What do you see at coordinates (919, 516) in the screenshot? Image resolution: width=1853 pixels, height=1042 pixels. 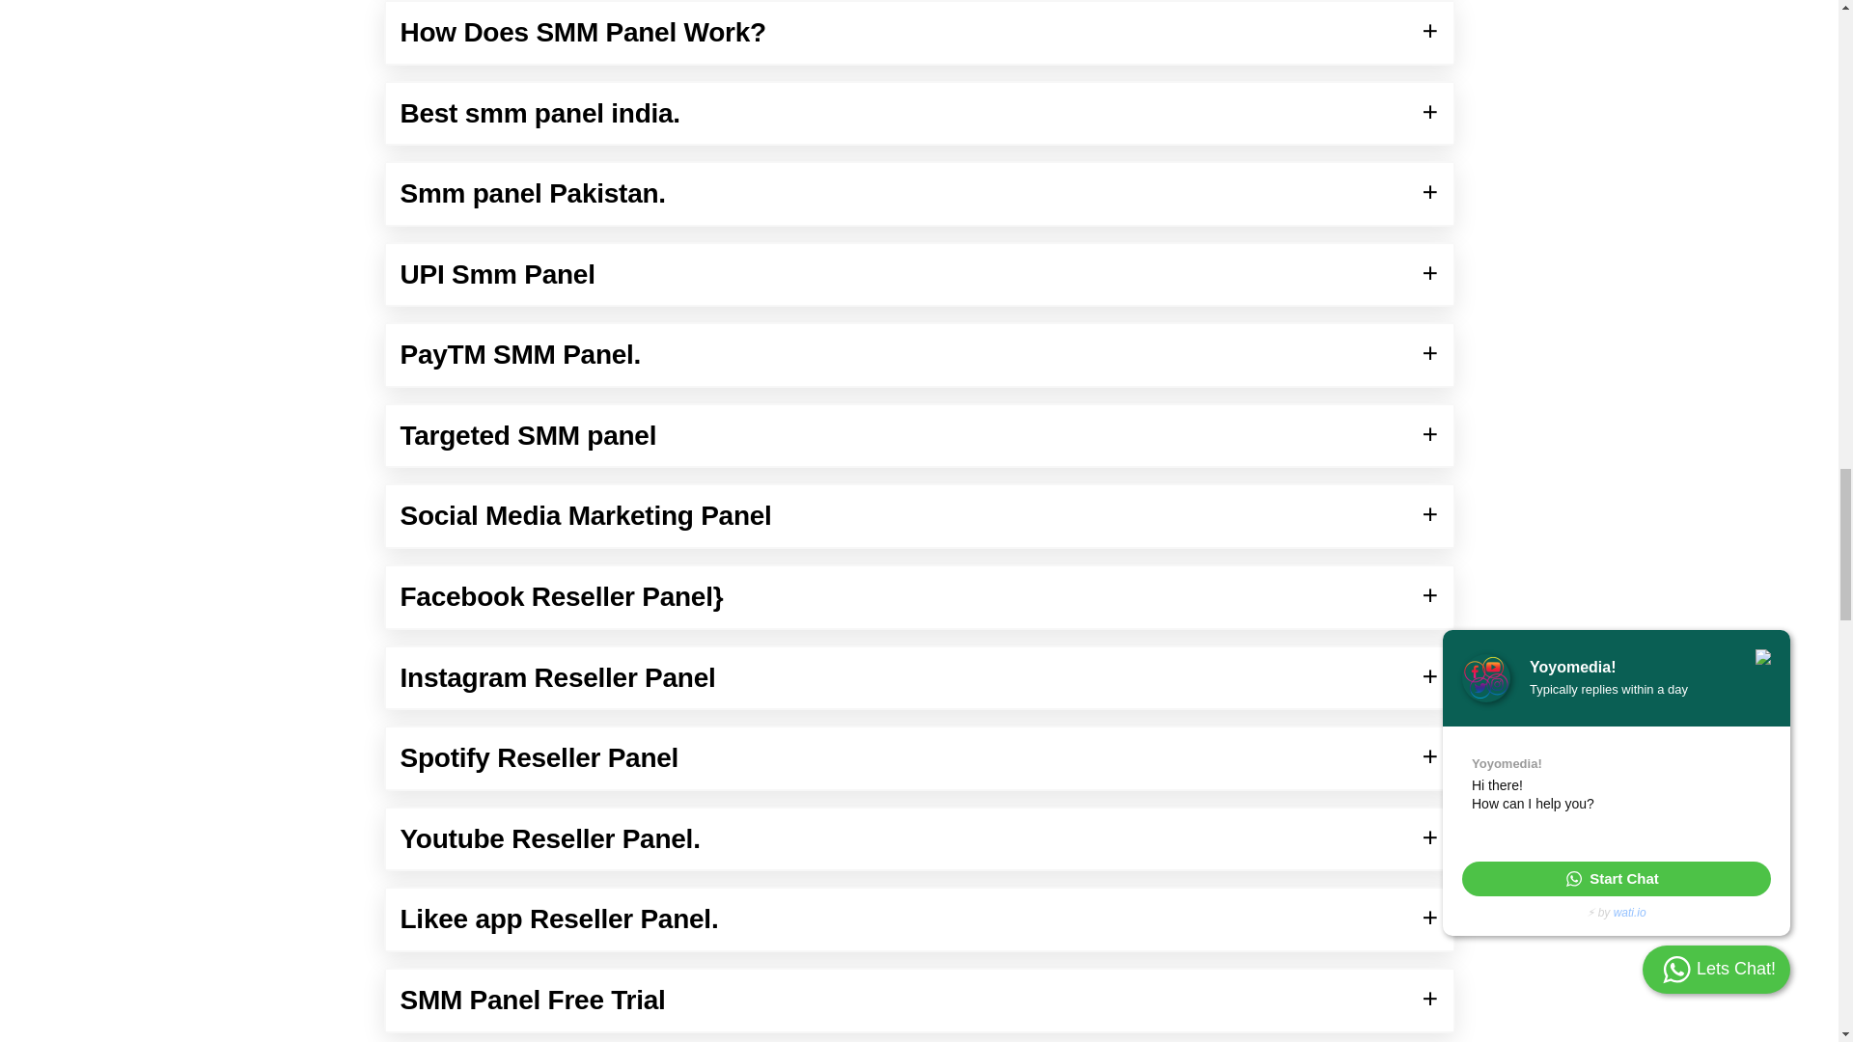 I see `Social Media Marketing Panel` at bounding box center [919, 516].